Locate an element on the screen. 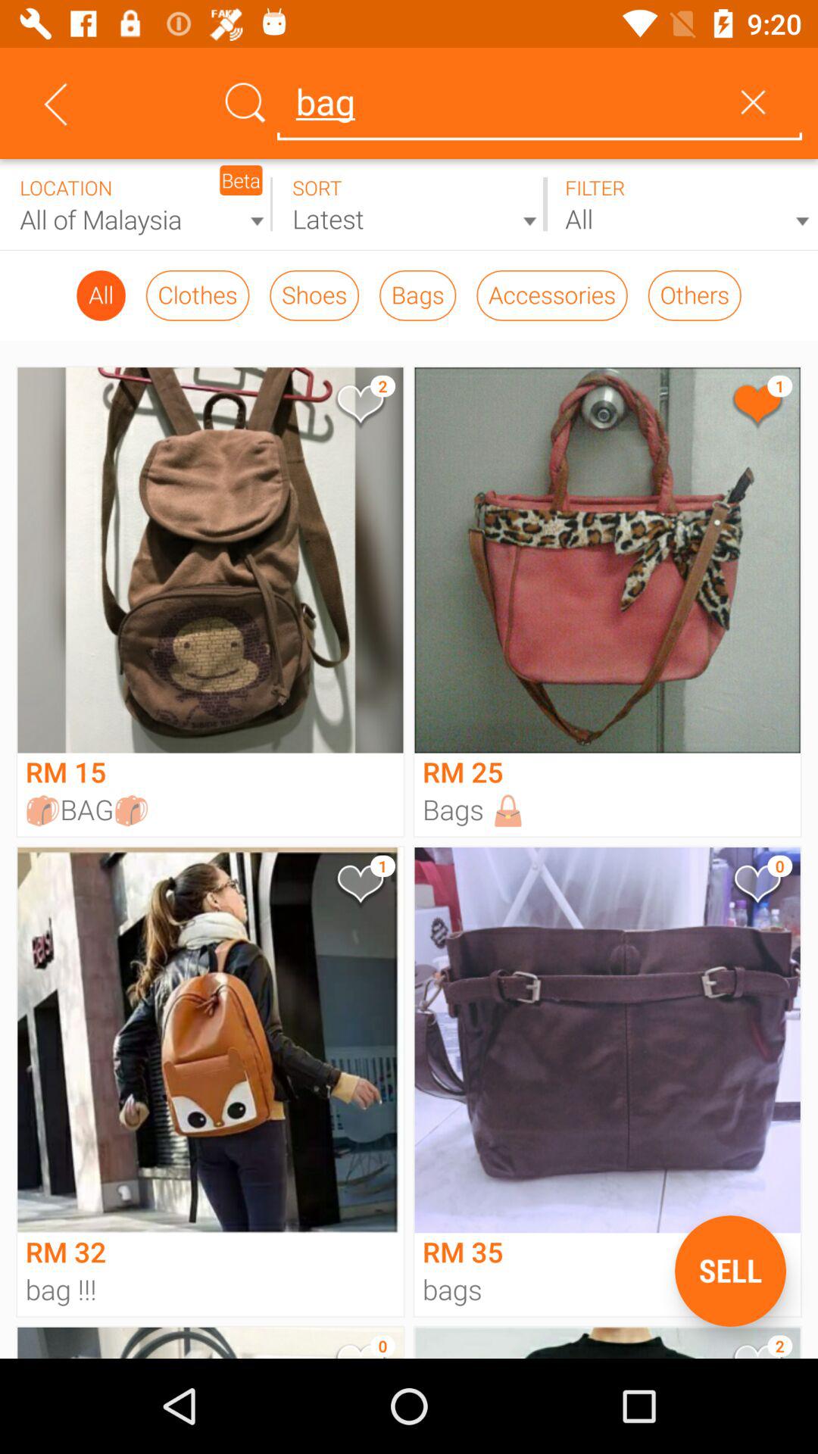 The image size is (818, 1454). toggle how items are sorted is located at coordinates (409, 204).